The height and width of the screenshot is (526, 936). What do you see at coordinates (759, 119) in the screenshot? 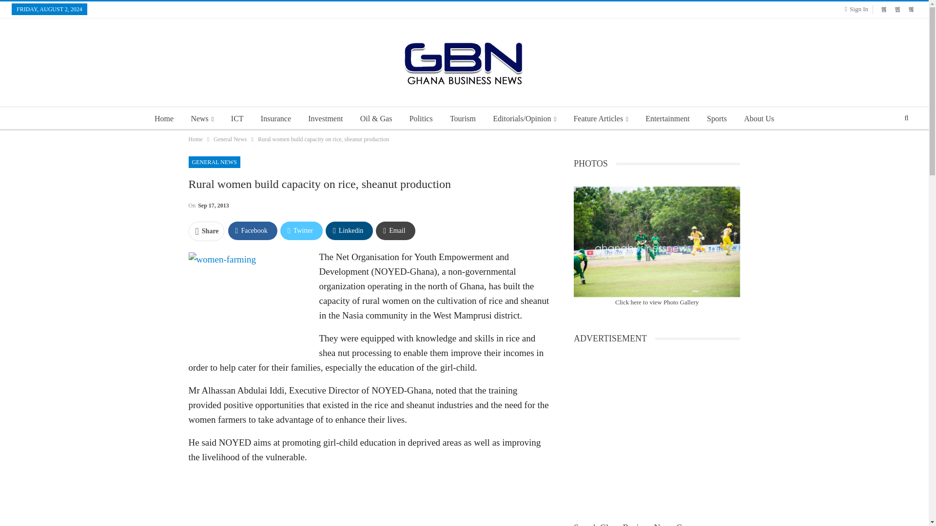
I see `About Us` at bounding box center [759, 119].